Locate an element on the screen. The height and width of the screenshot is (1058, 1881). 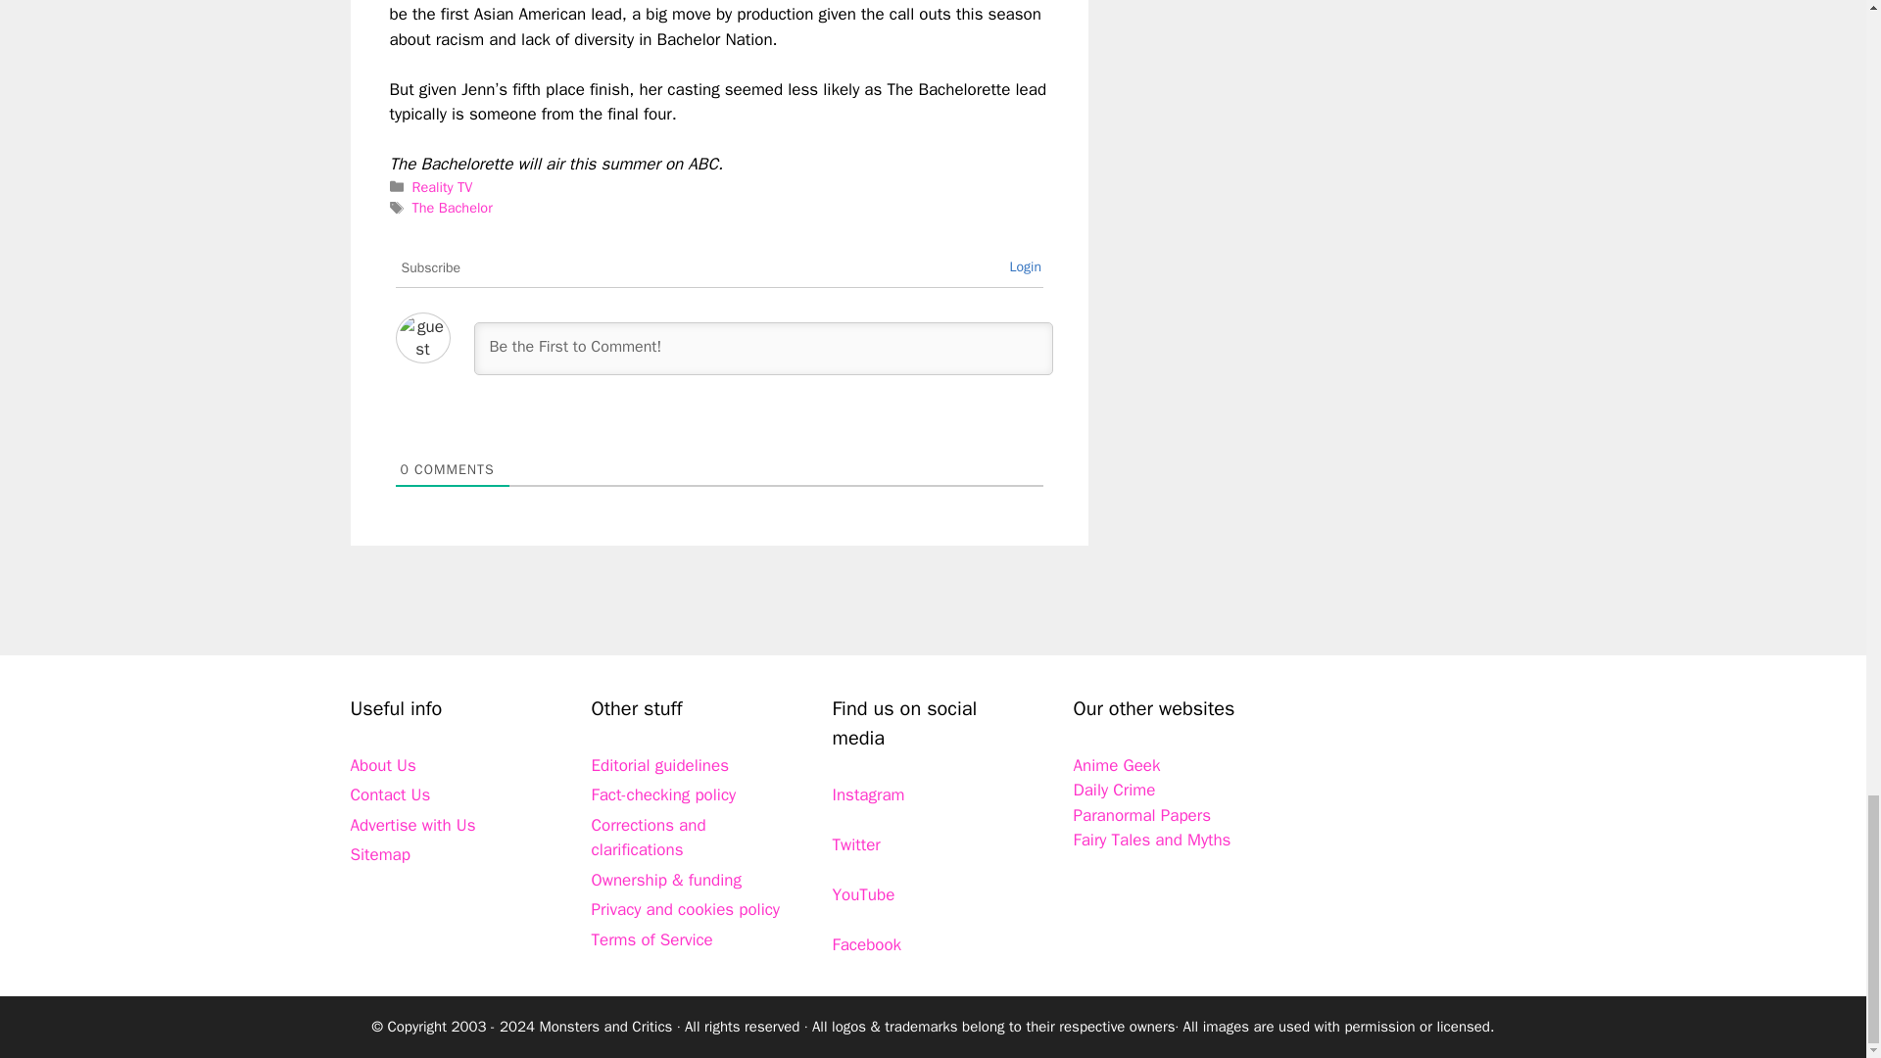
About Us is located at coordinates (382, 765).